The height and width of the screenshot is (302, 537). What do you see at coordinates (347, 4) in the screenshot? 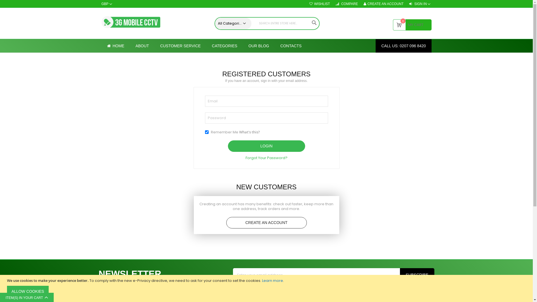
I see `COMPARE` at bounding box center [347, 4].